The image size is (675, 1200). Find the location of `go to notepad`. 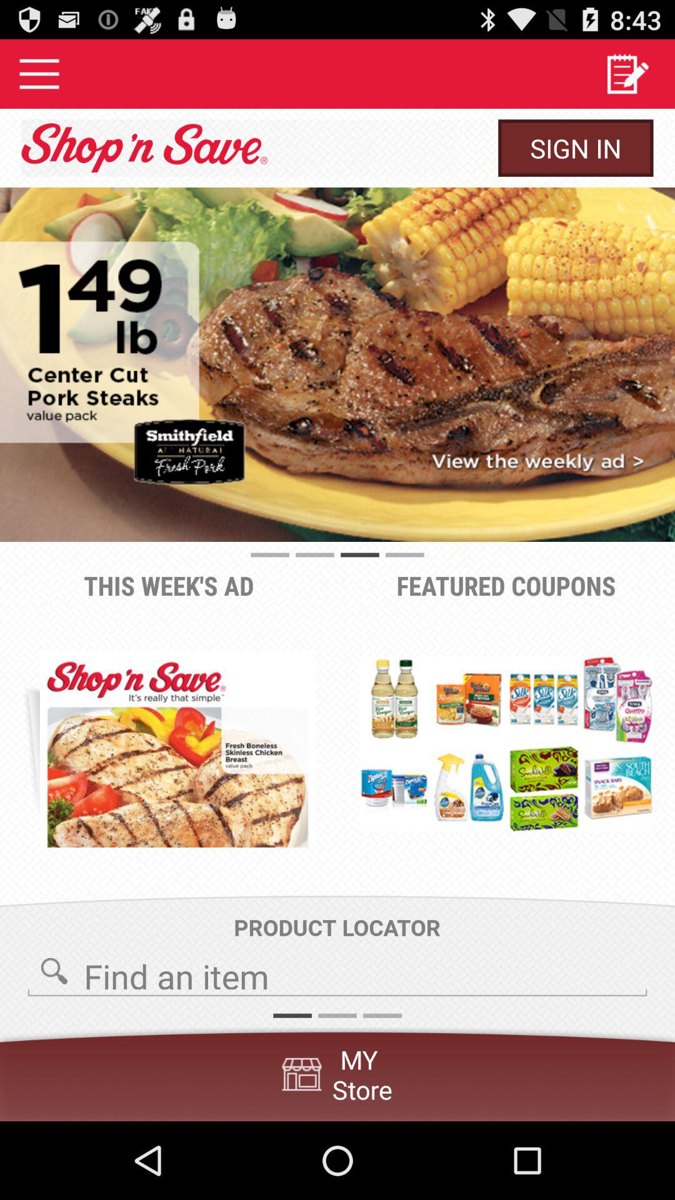

go to notepad is located at coordinates (627, 74).